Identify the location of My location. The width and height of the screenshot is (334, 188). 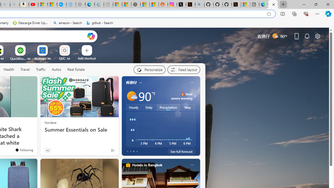
(140, 83).